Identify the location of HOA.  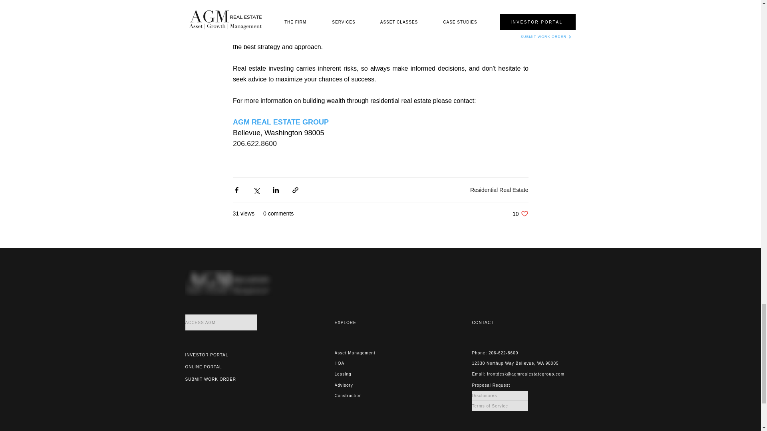
(362, 363).